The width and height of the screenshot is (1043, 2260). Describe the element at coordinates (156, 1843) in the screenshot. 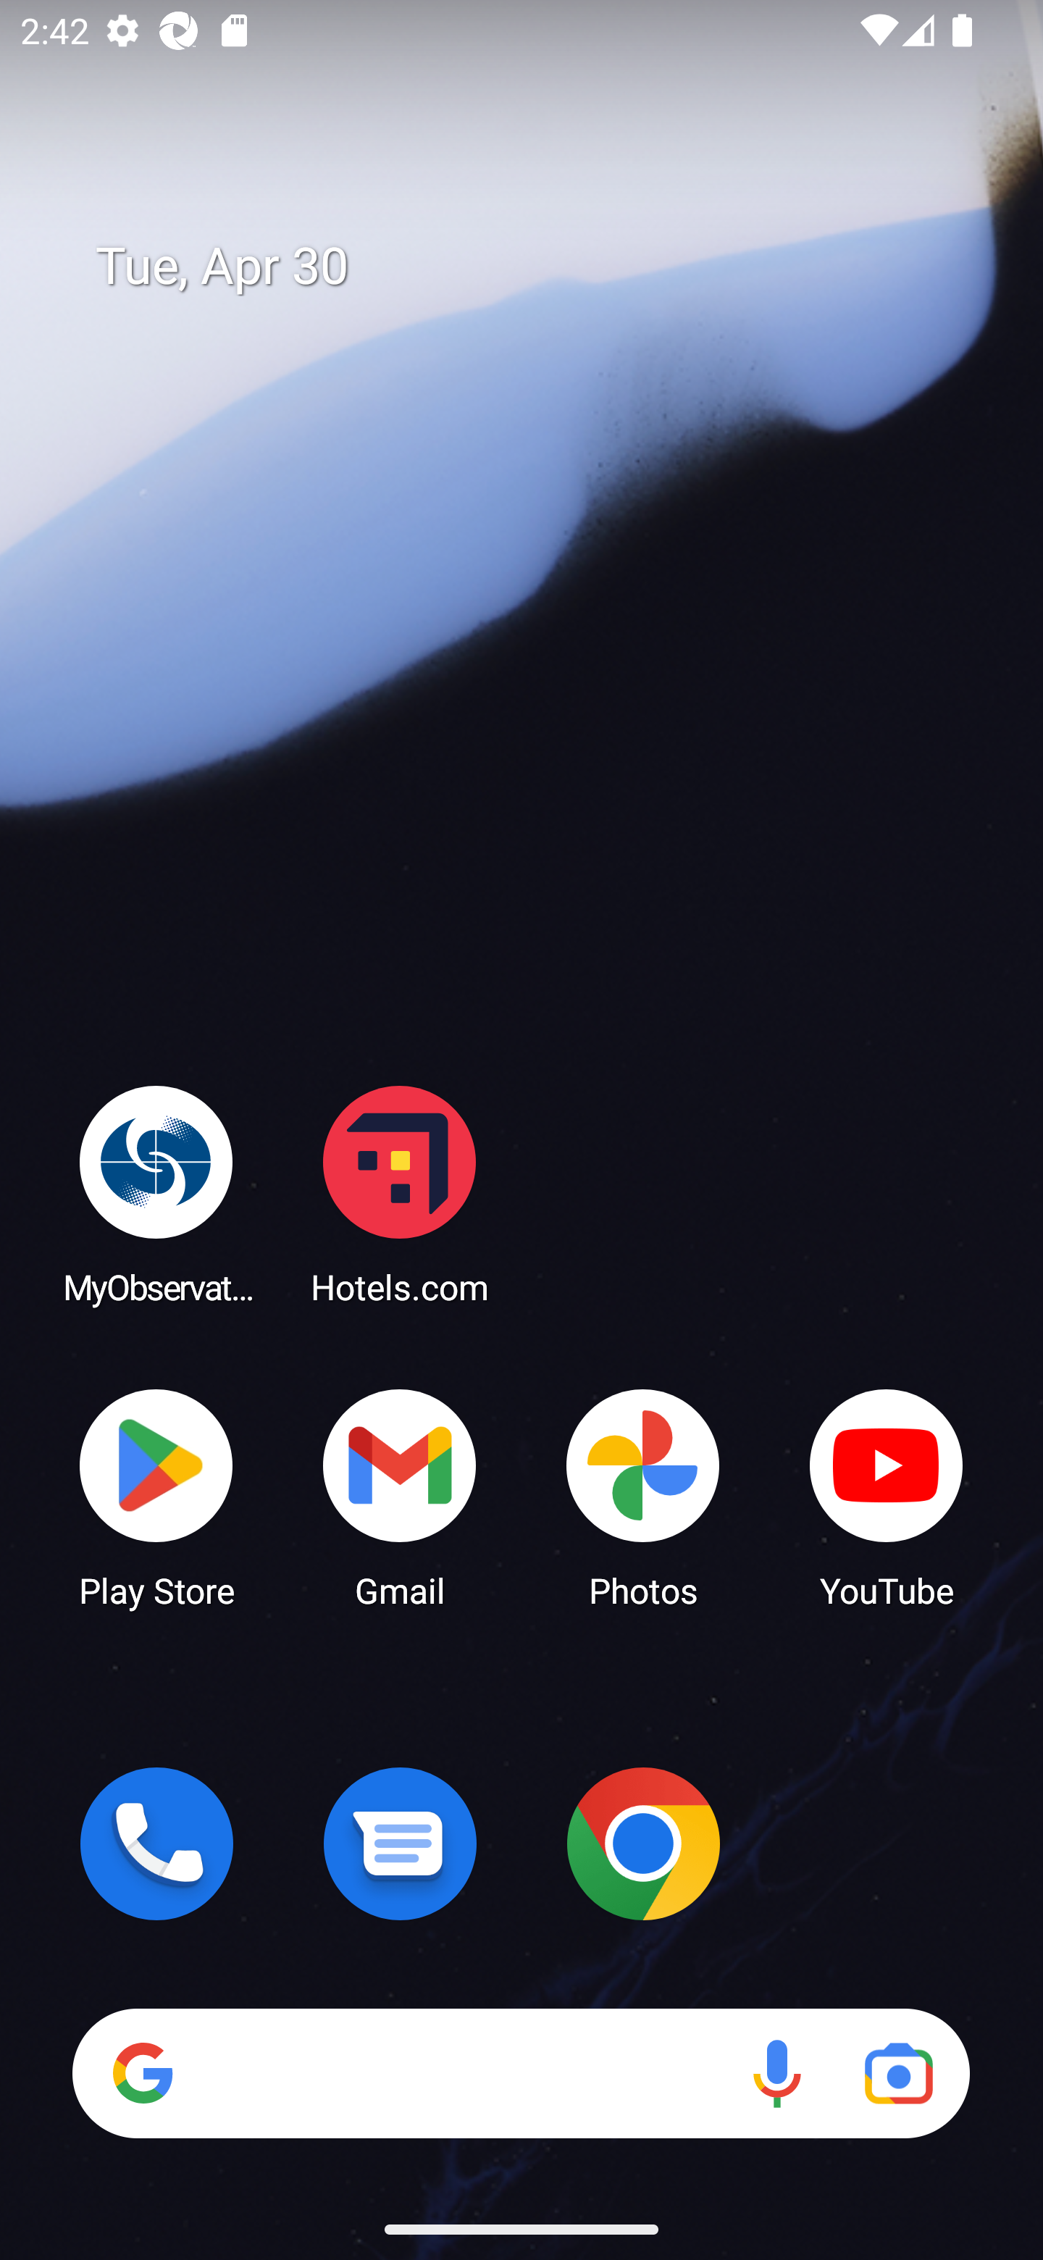

I see `Phone` at that location.